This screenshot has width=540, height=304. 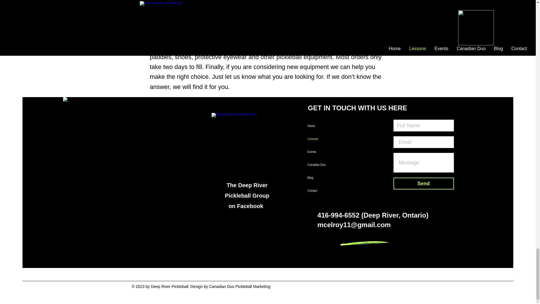 What do you see at coordinates (330, 165) in the screenshot?
I see `Canadian Duo` at bounding box center [330, 165].